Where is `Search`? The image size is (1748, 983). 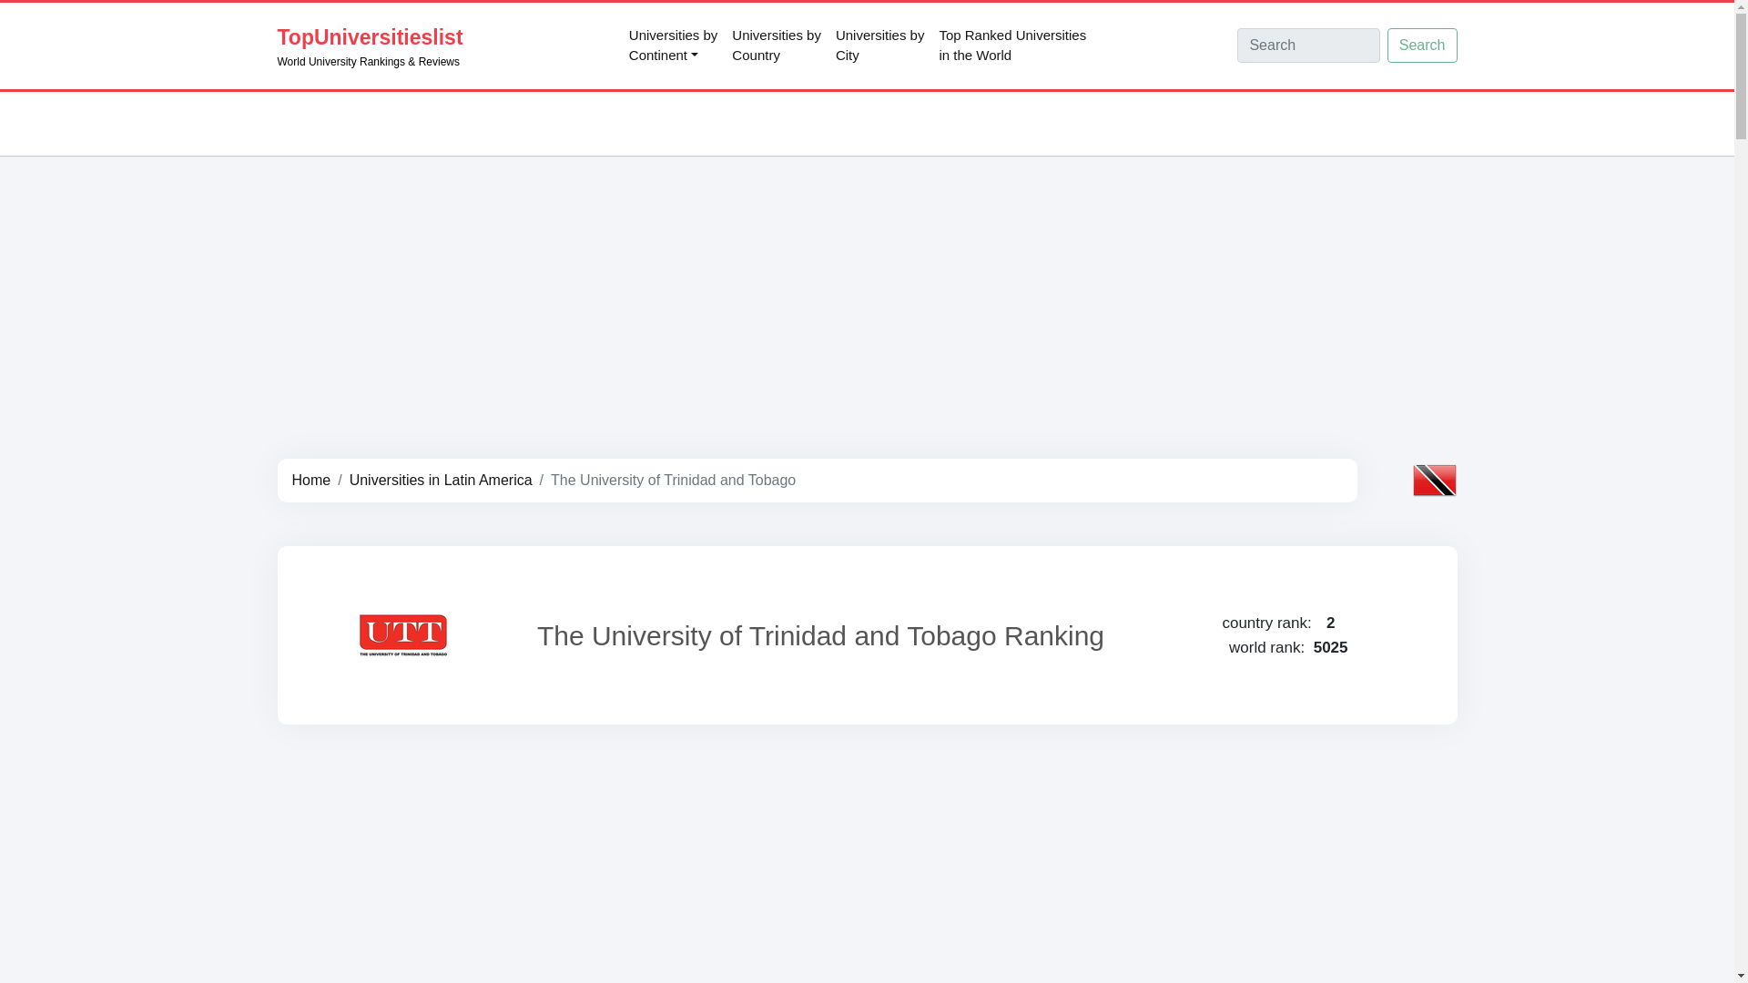
Search is located at coordinates (674, 46).